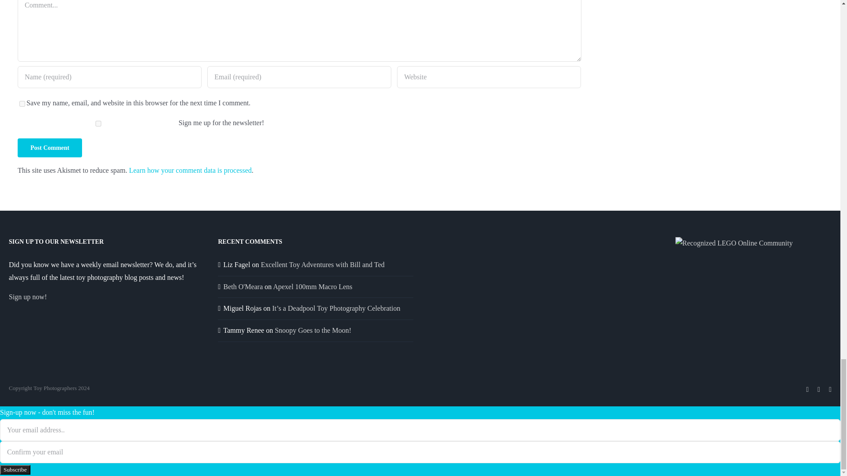 This screenshot has height=476, width=847. I want to click on Post Comment, so click(50, 148).